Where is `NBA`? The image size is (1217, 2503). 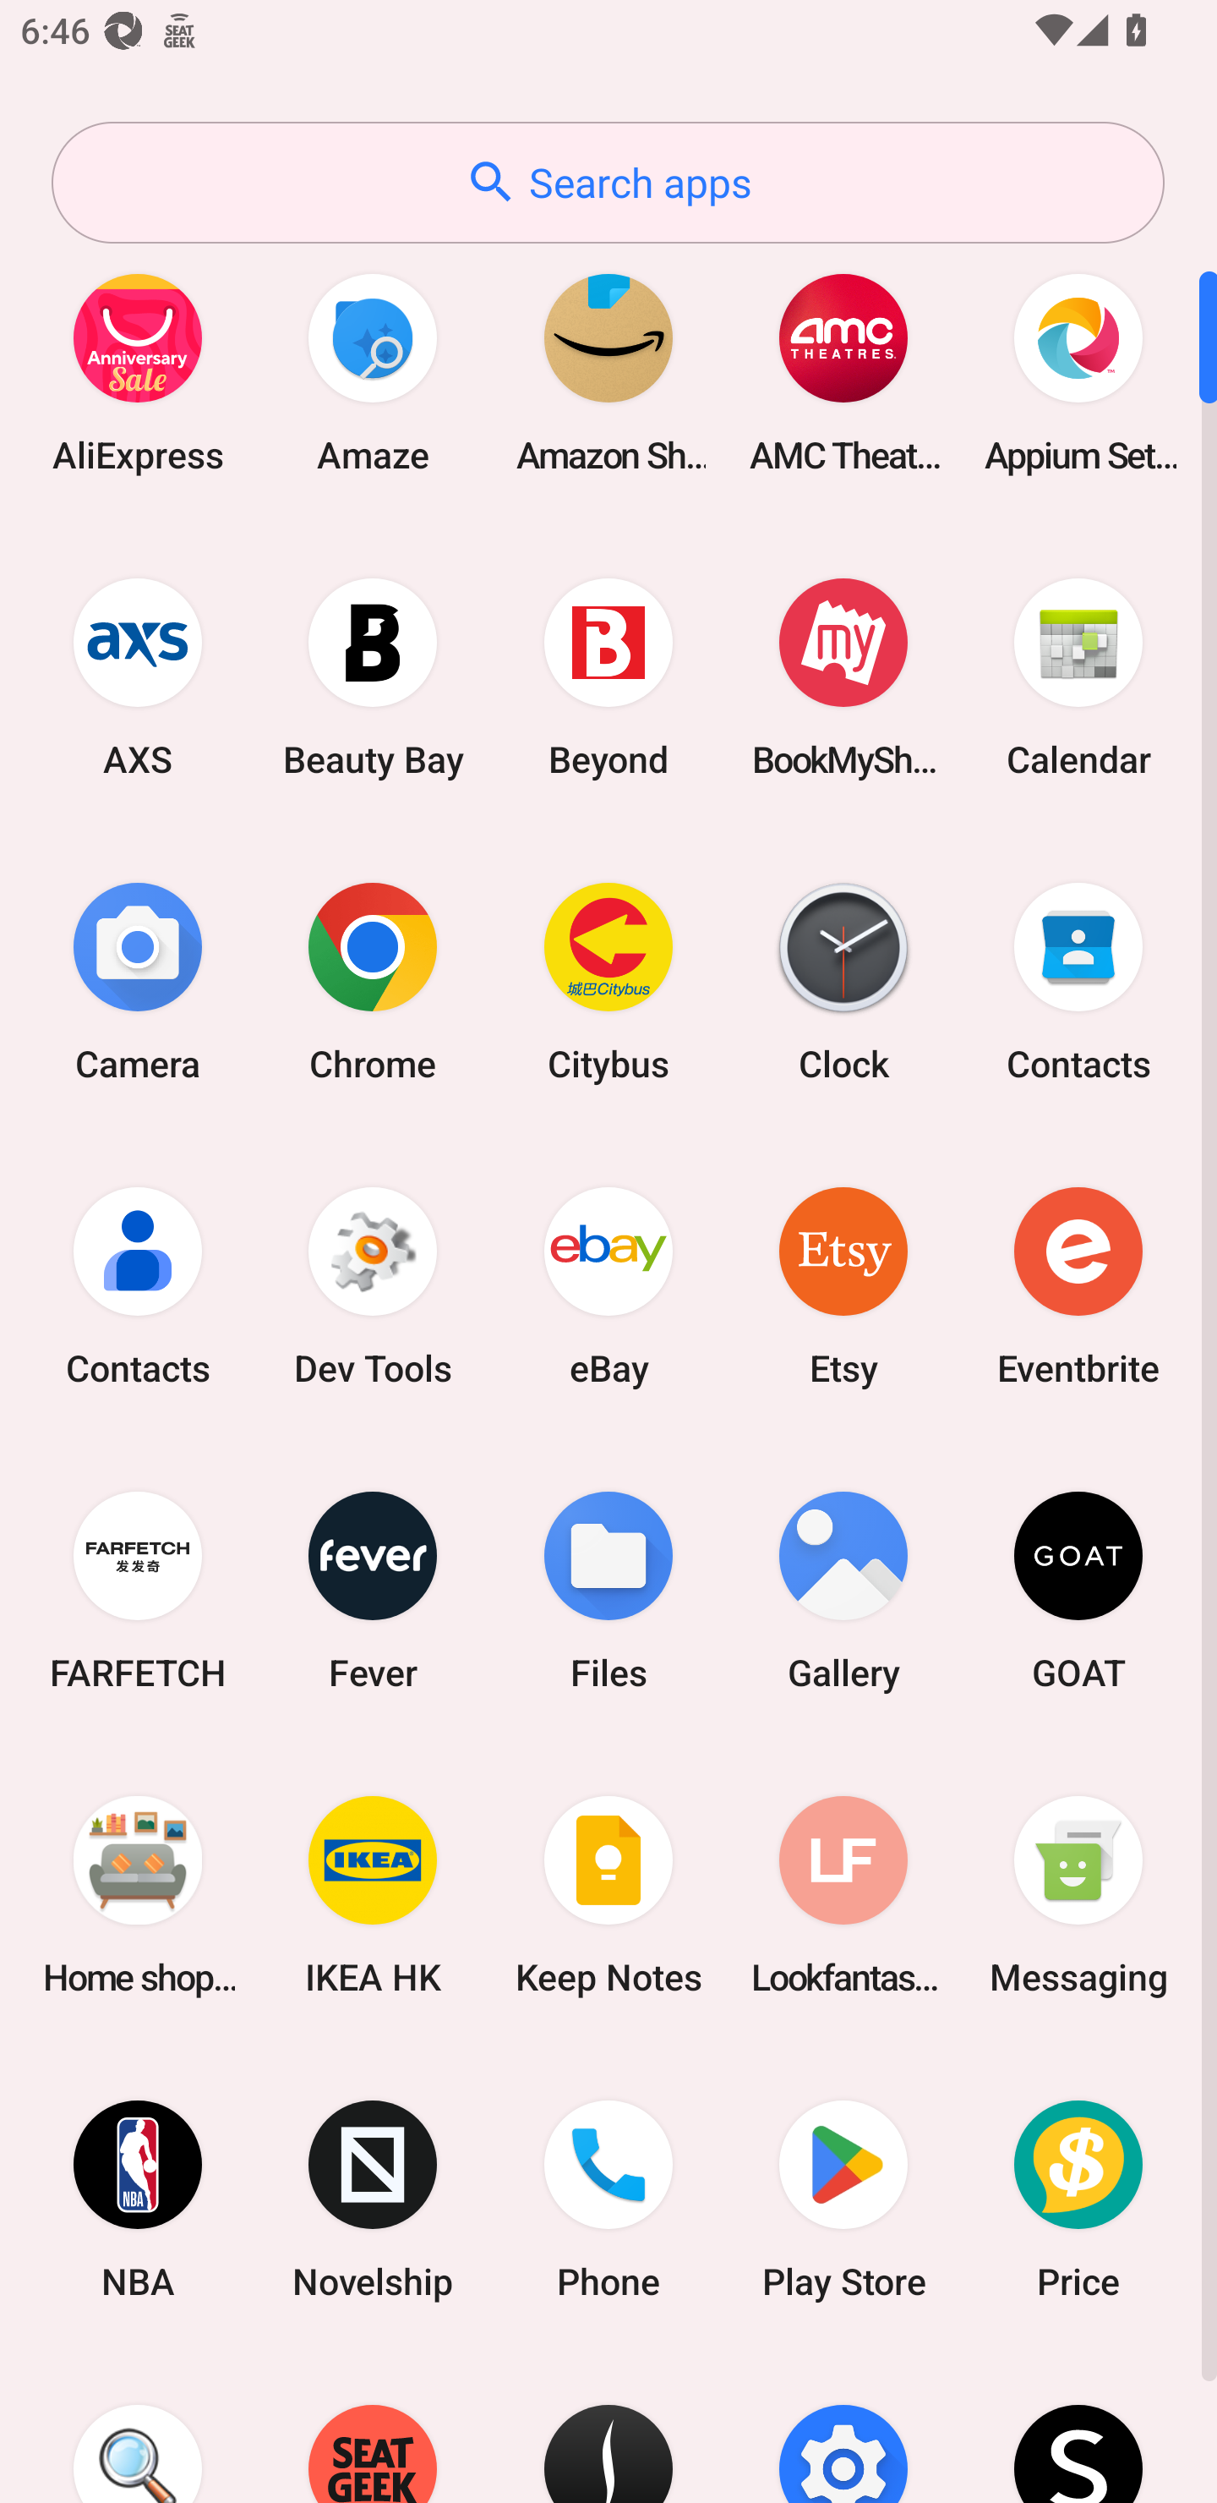
NBA is located at coordinates (138, 2200).